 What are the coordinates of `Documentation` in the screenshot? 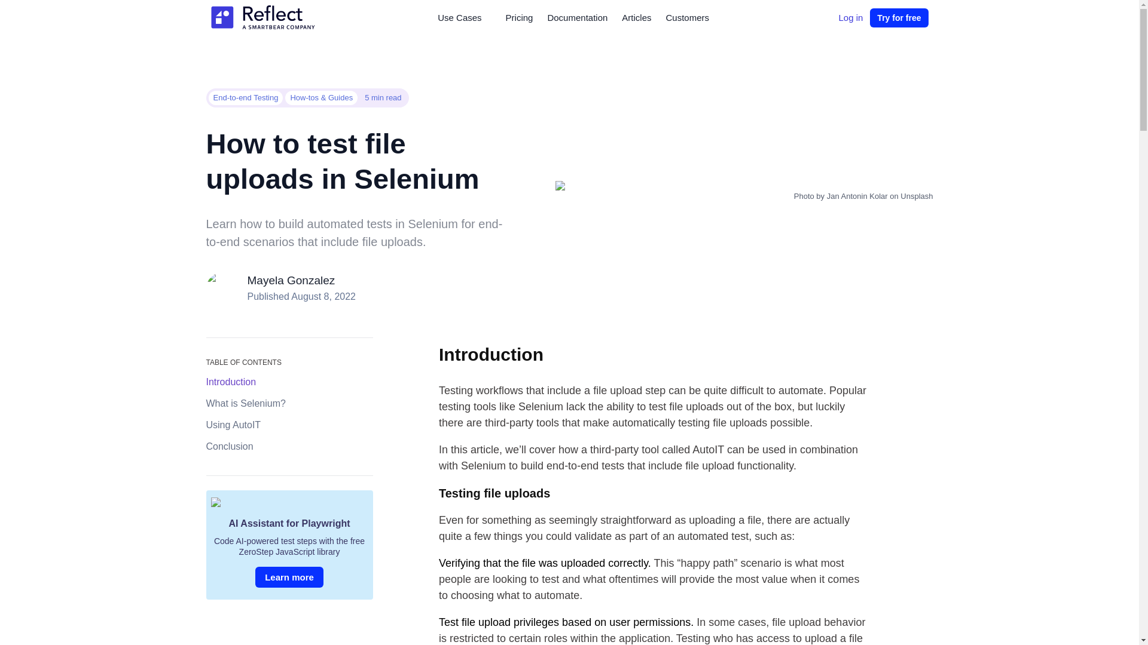 It's located at (576, 18).